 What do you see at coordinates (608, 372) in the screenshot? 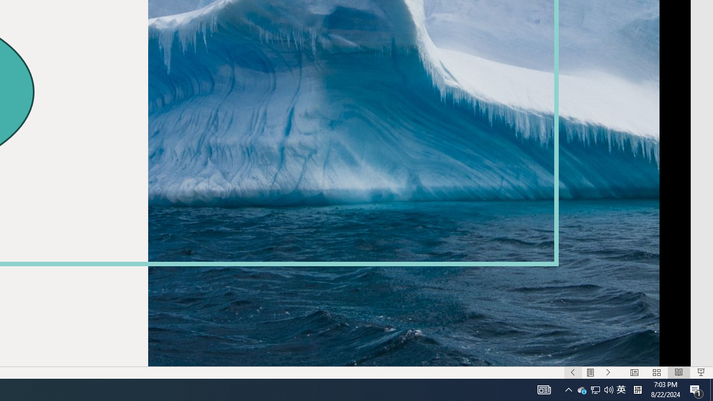
I see `Slide Show Next On` at bounding box center [608, 372].